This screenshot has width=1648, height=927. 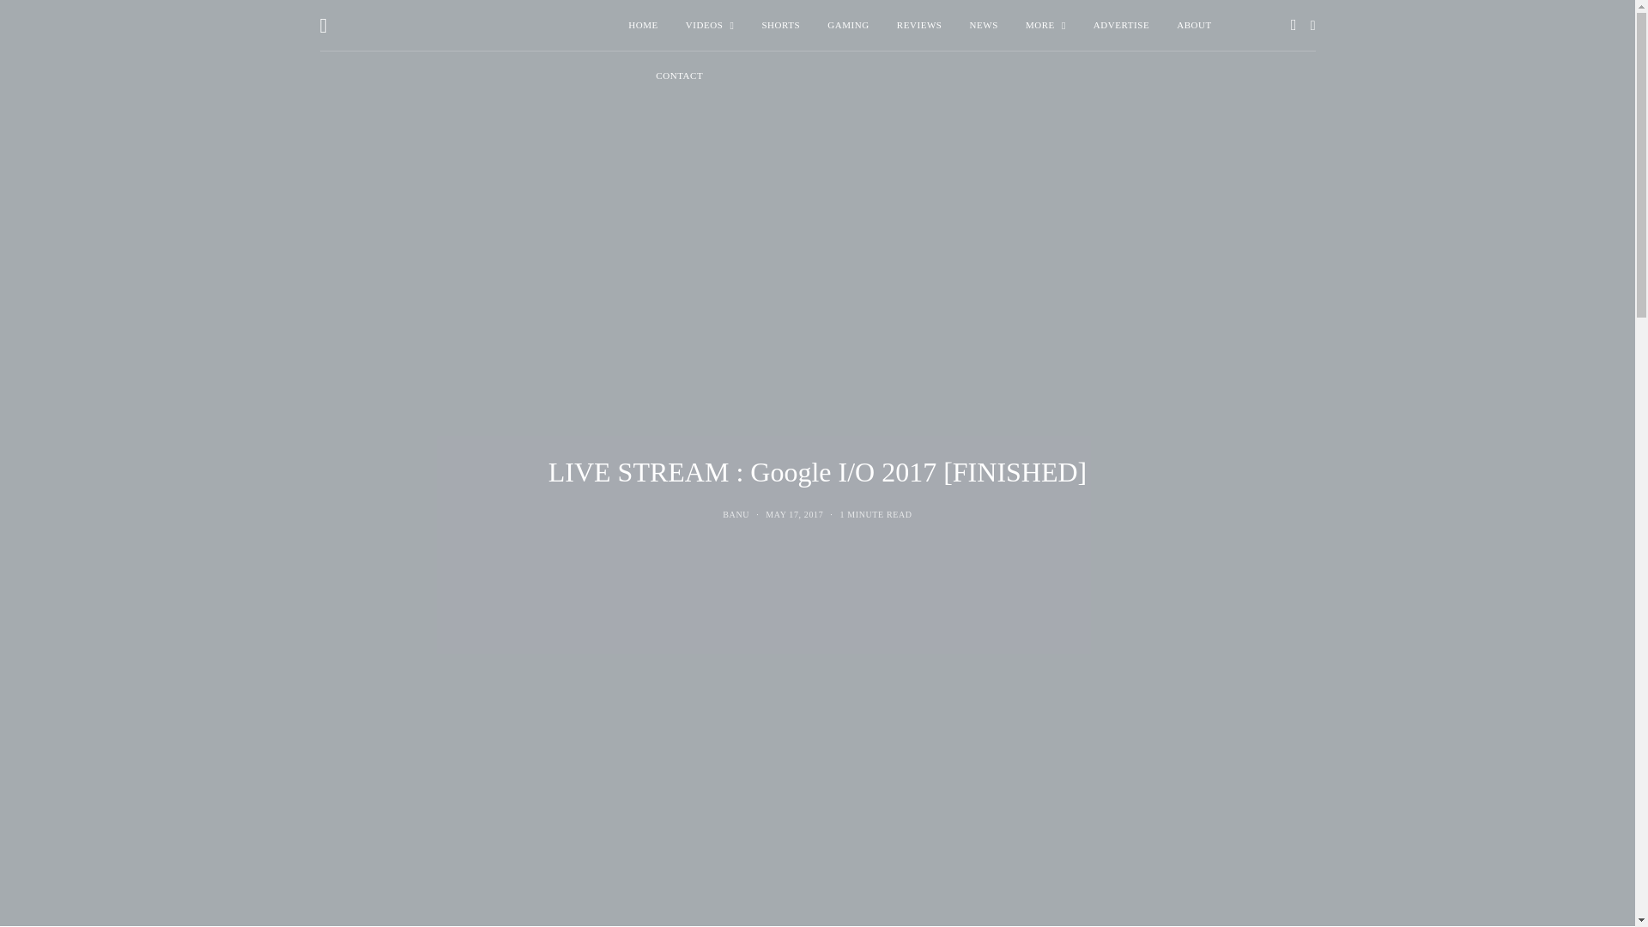 I want to click on BANU, so click(x=736, y=514).